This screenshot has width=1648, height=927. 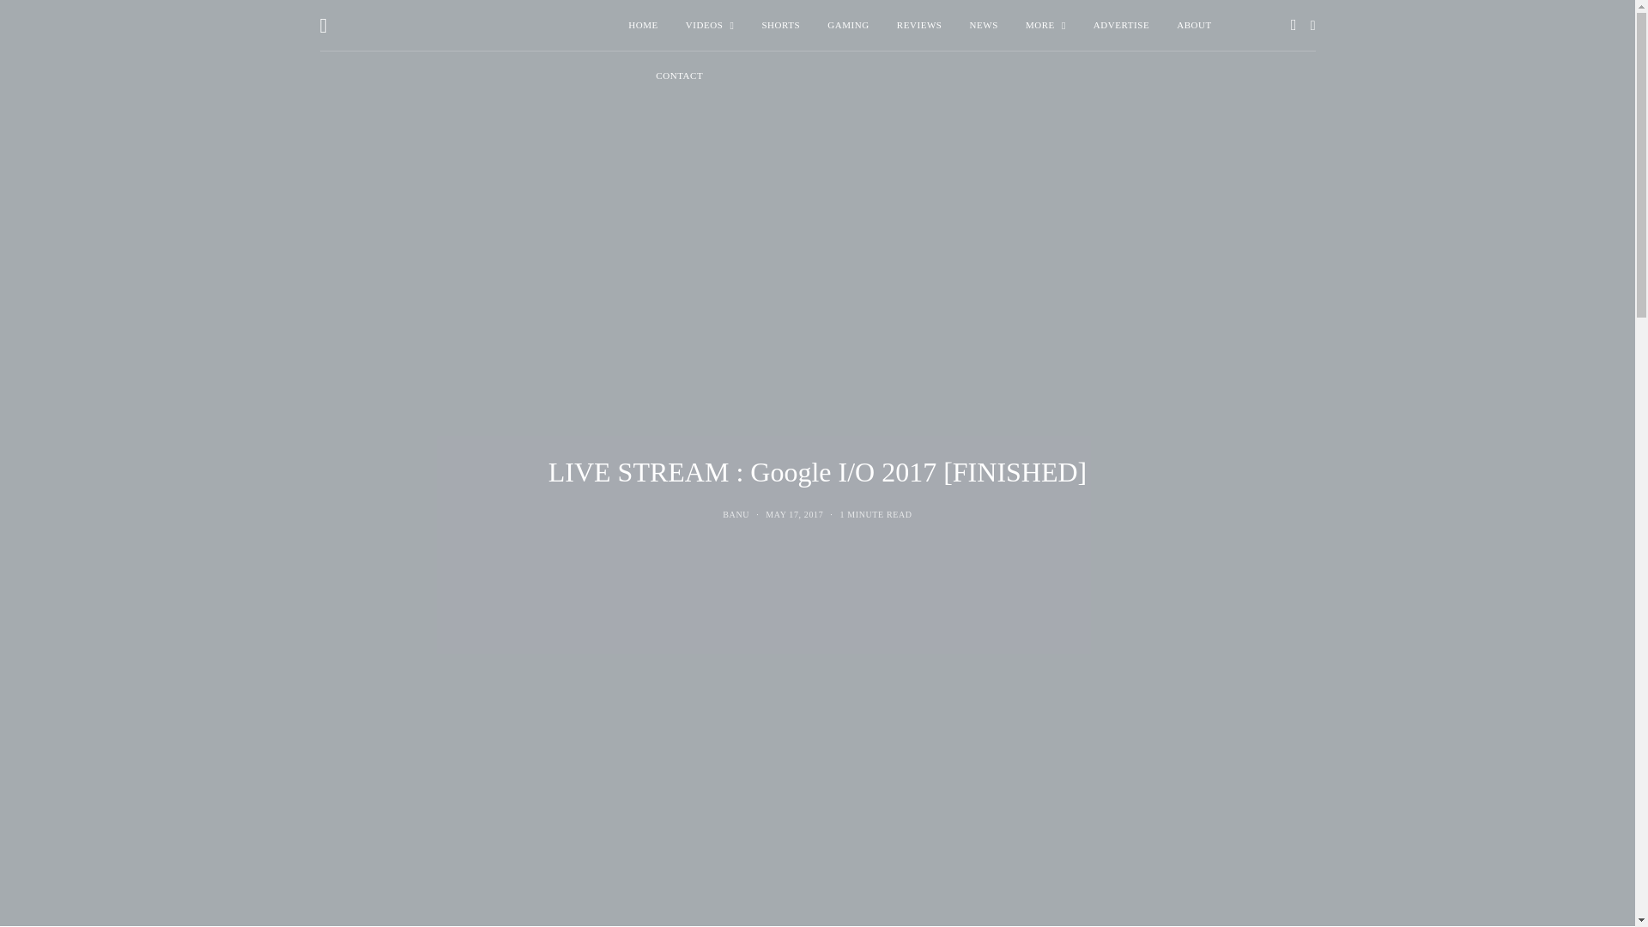 I want to click on BANU, so click(x=736, y=514).